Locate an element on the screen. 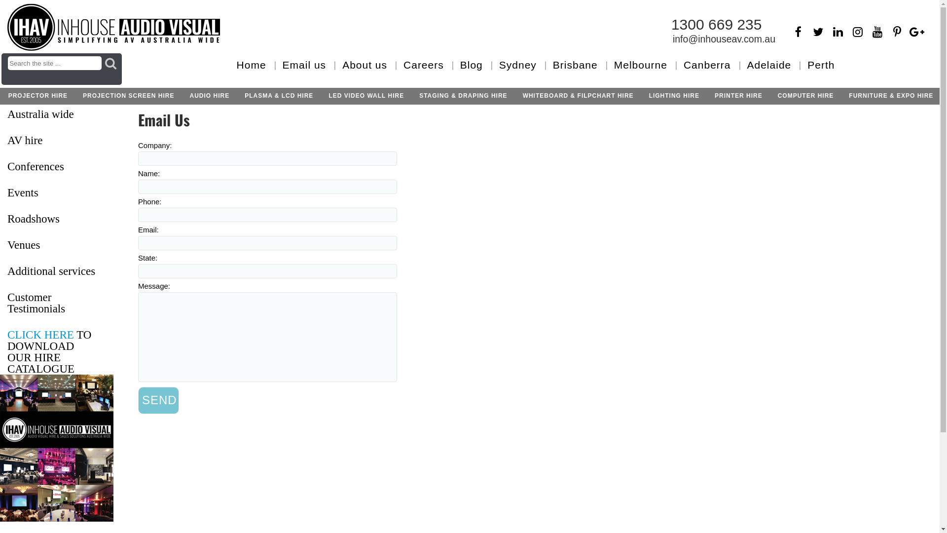  Adelaide is located at coordinates (769, 65).